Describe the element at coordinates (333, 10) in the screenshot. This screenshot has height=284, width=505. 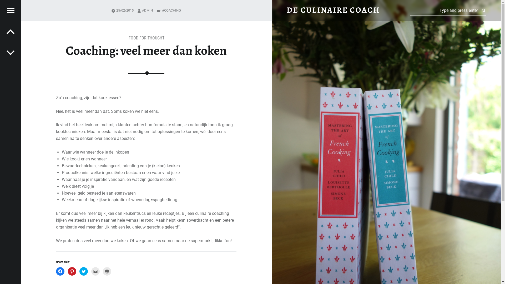
I see `DE CULINAIRE COACH` at that location.